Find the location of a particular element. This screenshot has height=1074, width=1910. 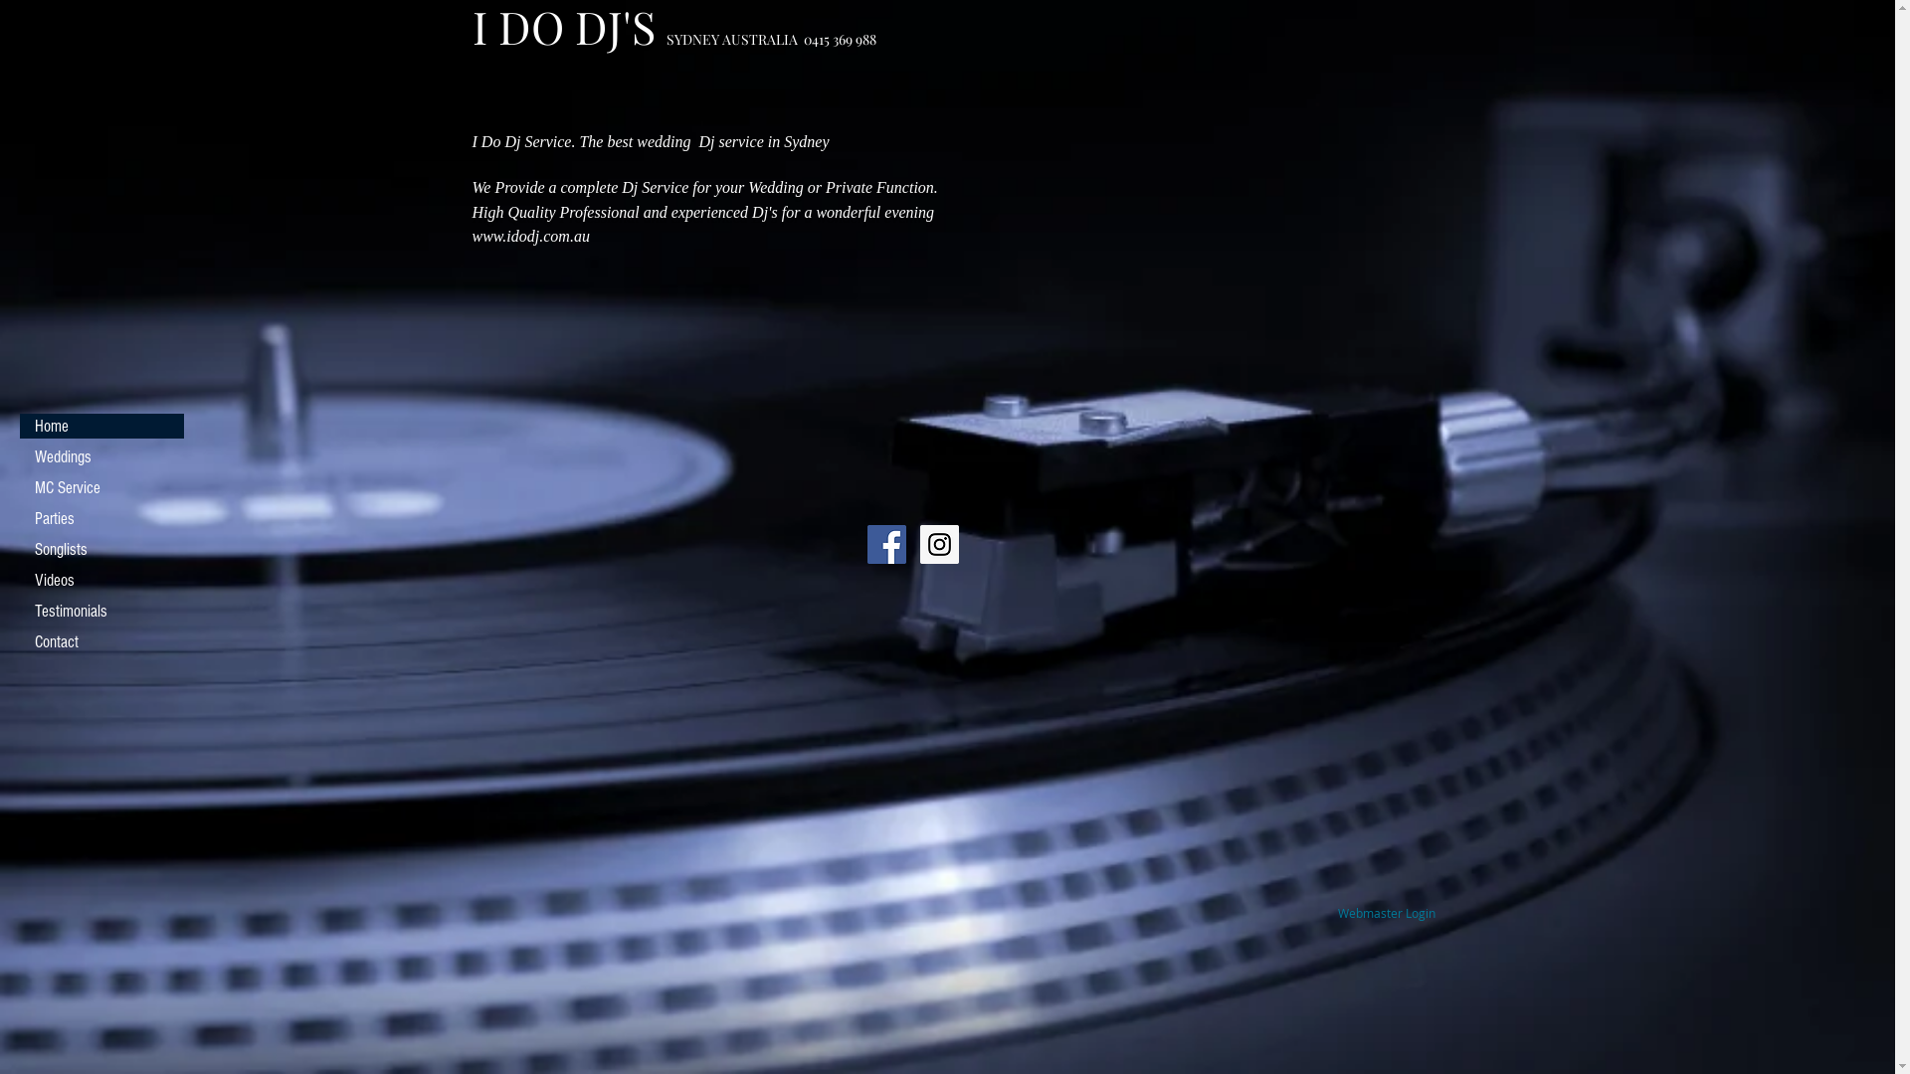

Songlists is located at coordinates (101, 549).